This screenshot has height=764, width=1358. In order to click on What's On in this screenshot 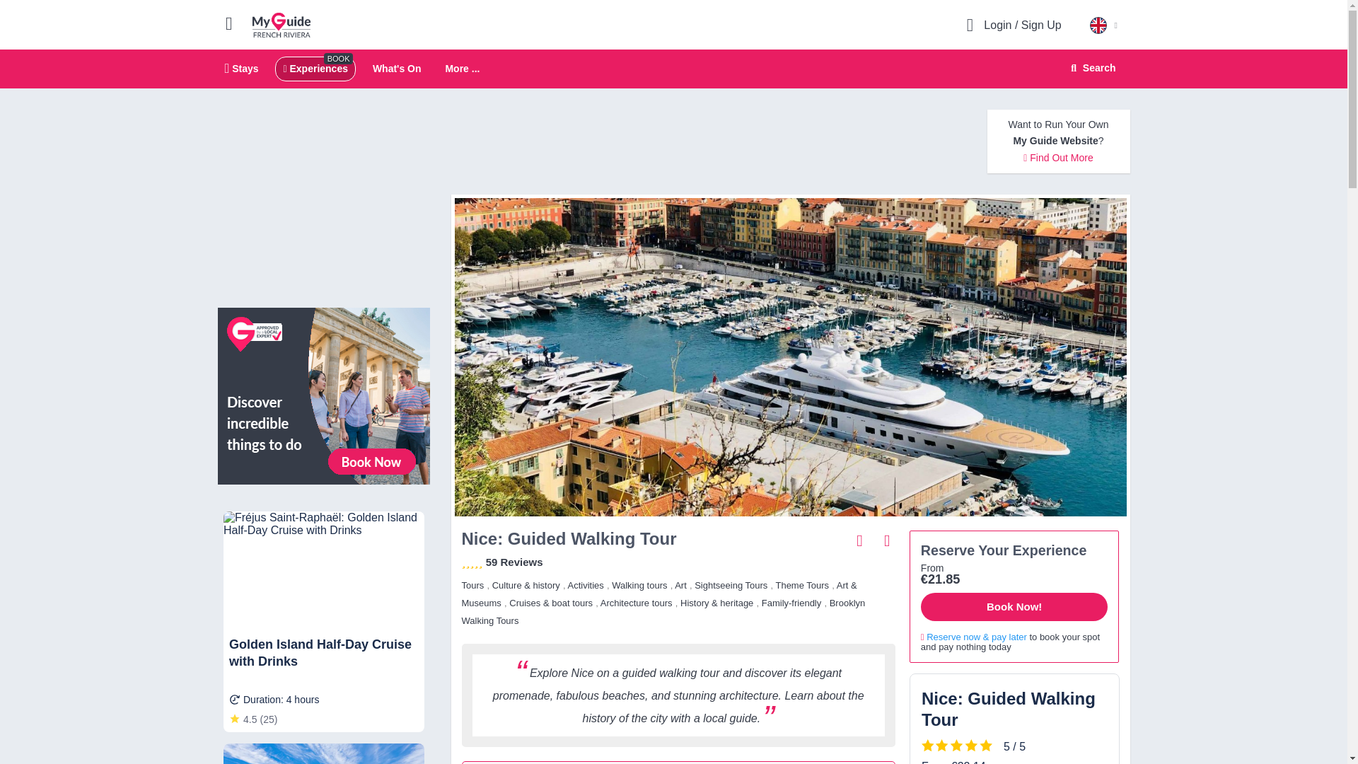, I will do `click(887, 540)`.